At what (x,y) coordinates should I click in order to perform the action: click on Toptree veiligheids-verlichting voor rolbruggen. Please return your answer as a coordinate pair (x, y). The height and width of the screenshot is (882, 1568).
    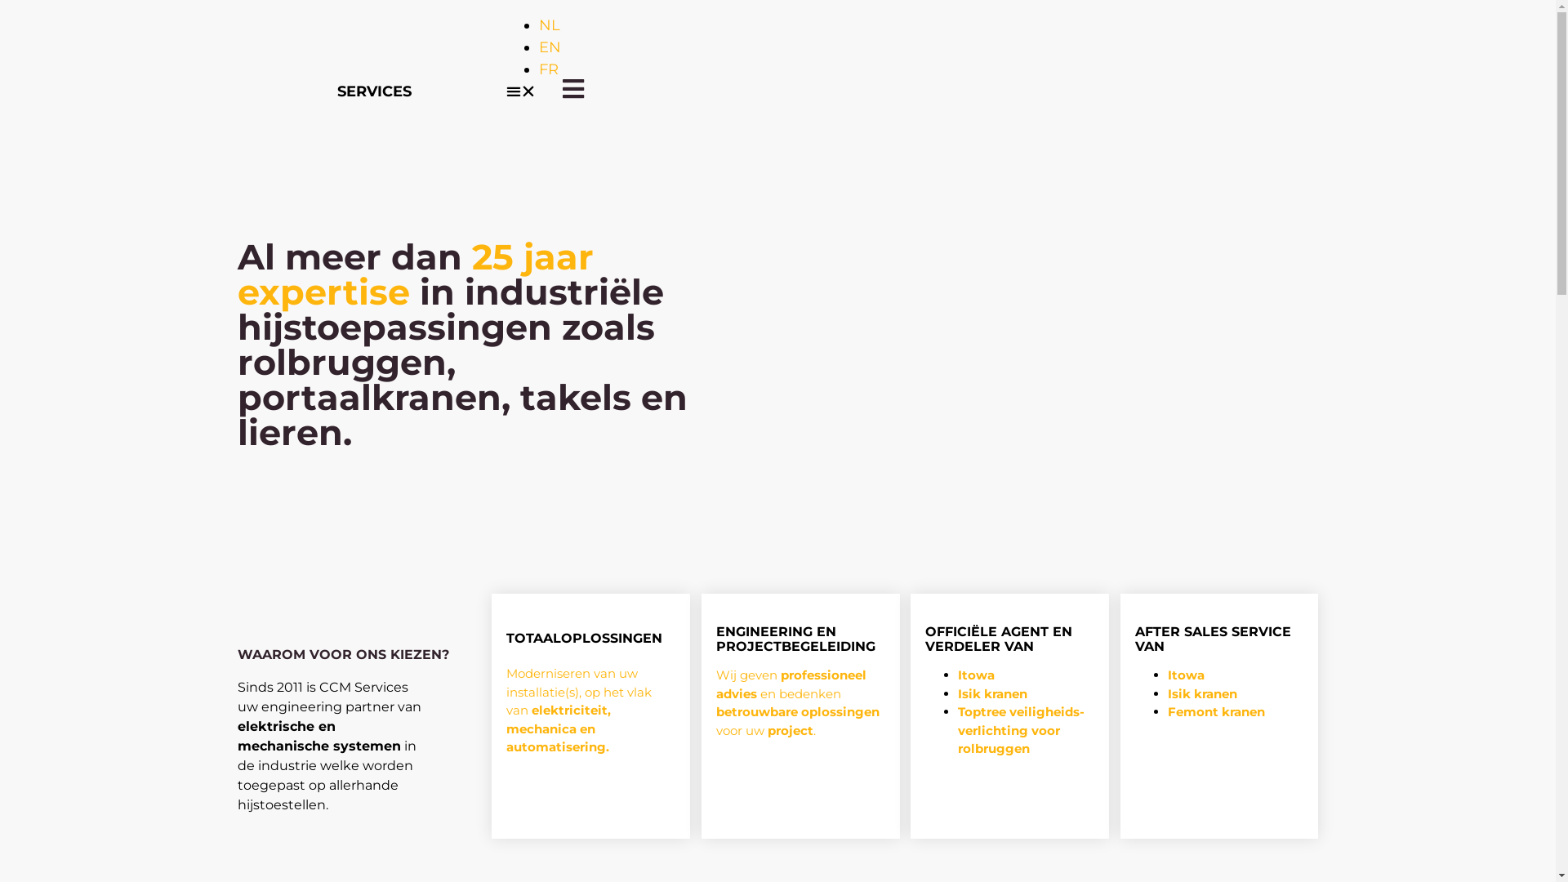
    Looking at the image, I should click on (1021, 730).